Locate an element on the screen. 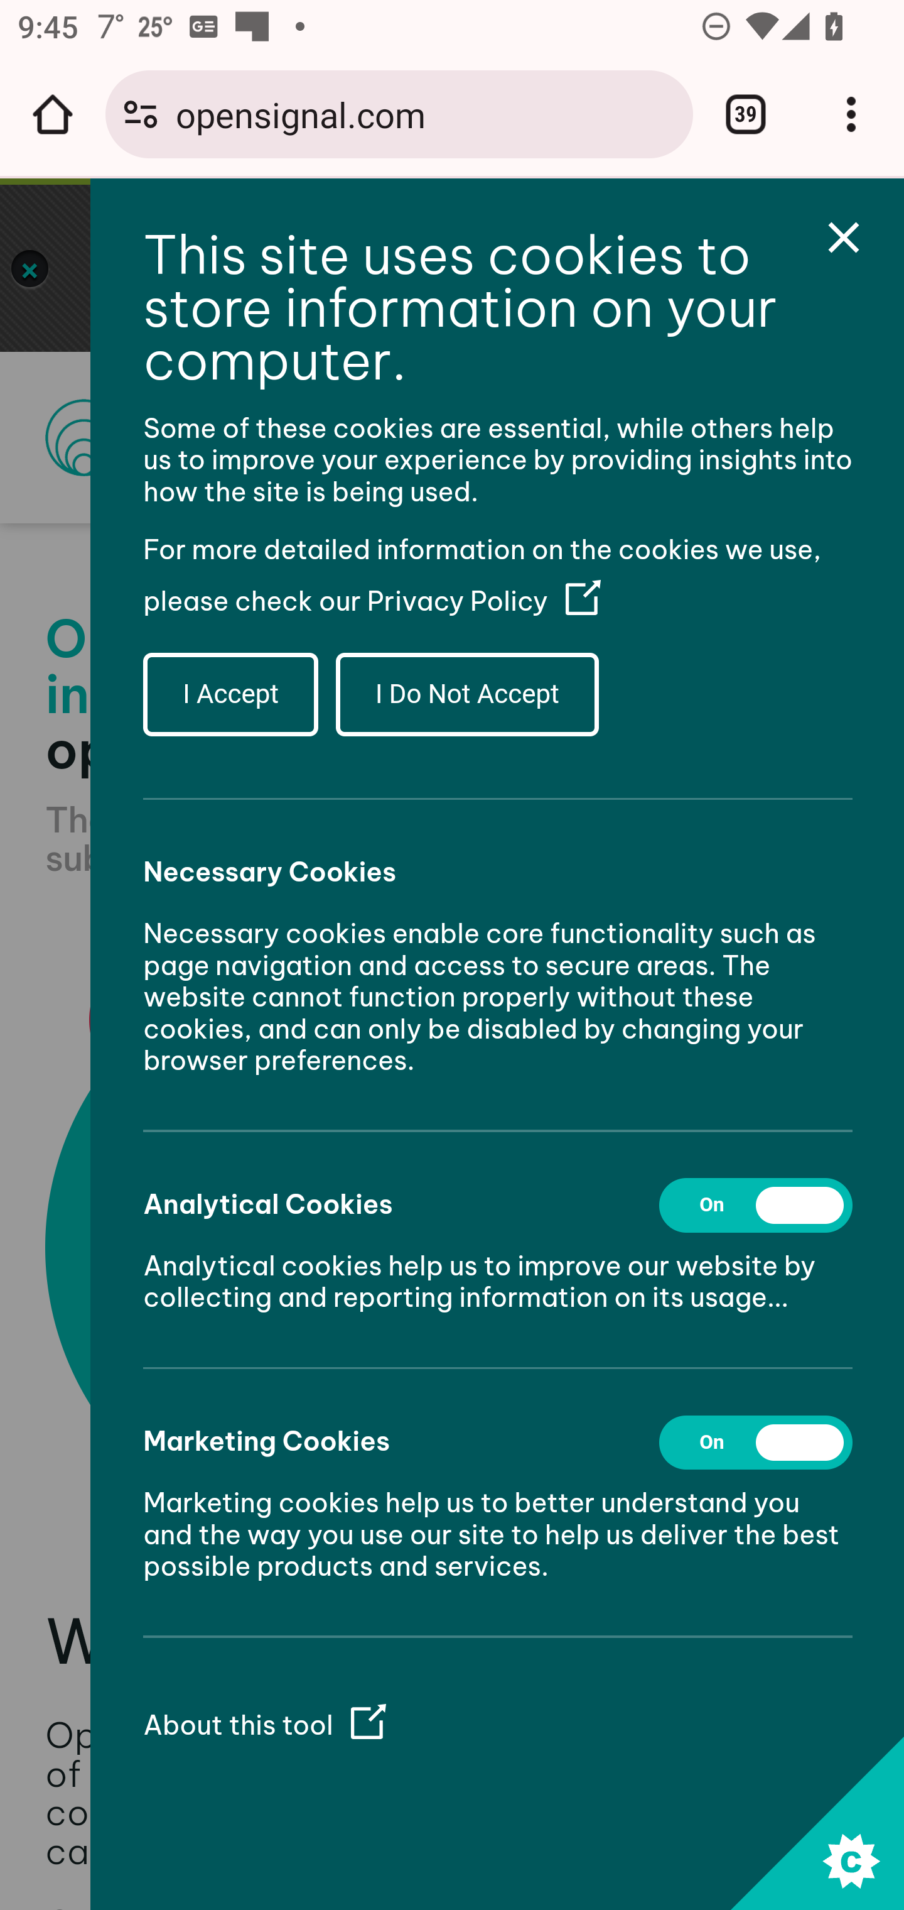  Open the home page is located at coordinates (53, 114).